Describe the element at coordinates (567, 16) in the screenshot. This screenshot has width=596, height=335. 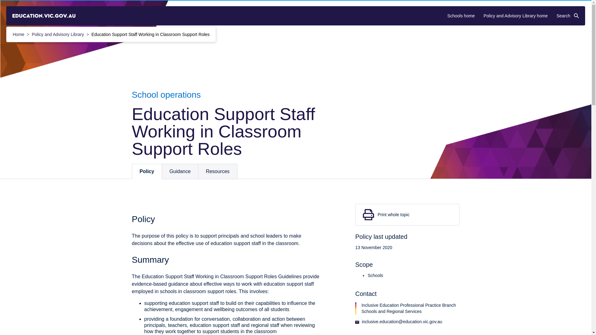
I see `Search` at that location.